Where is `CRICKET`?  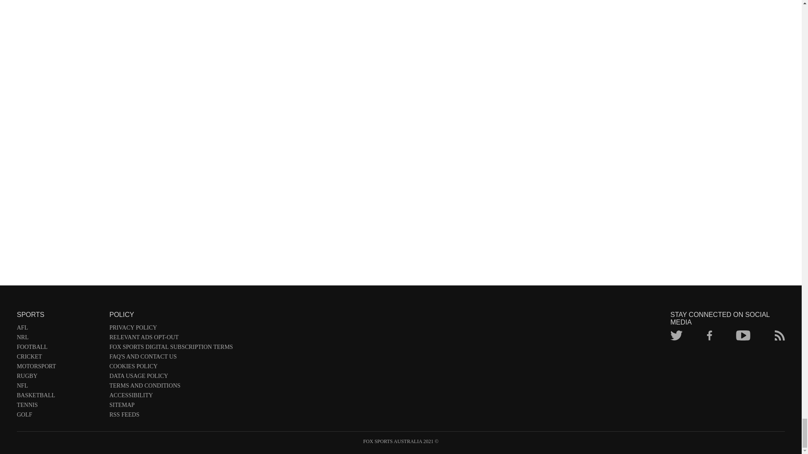 CRICKET is located at coordinates (59, 358).